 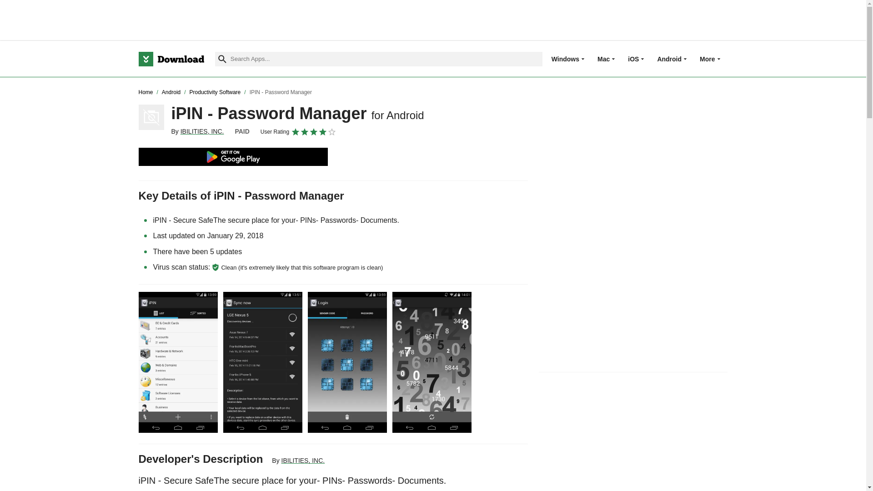 I want to click on Windows, so click(x=566, y=59).